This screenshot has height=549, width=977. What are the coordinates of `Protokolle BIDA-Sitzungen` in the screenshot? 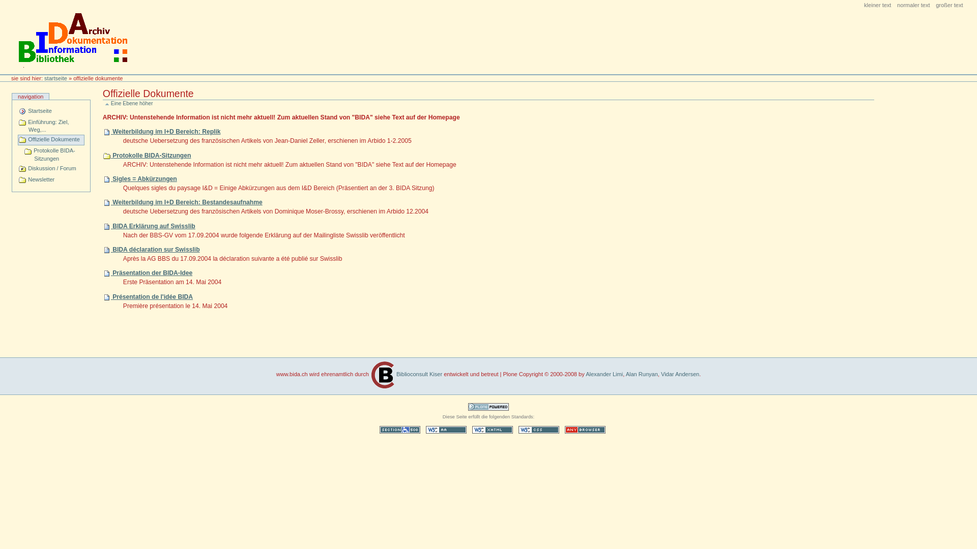 It's located at (54, 155).